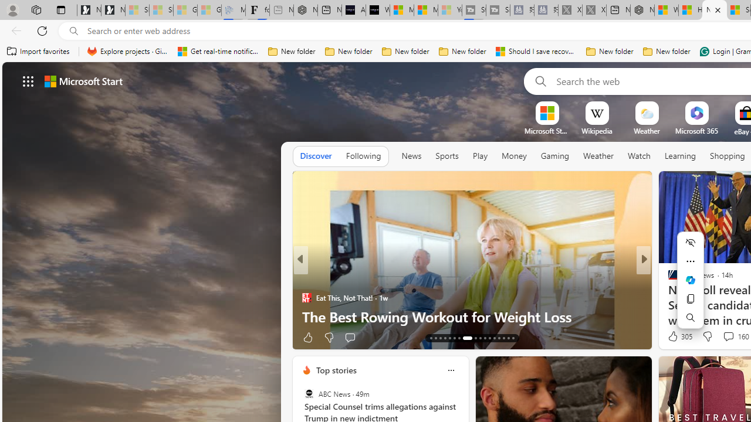 The width and height of the screenshot is (751, 422). Describe the element at coordinates (451, 370) in the screenshot. I see `Class: icon-img` at that location.